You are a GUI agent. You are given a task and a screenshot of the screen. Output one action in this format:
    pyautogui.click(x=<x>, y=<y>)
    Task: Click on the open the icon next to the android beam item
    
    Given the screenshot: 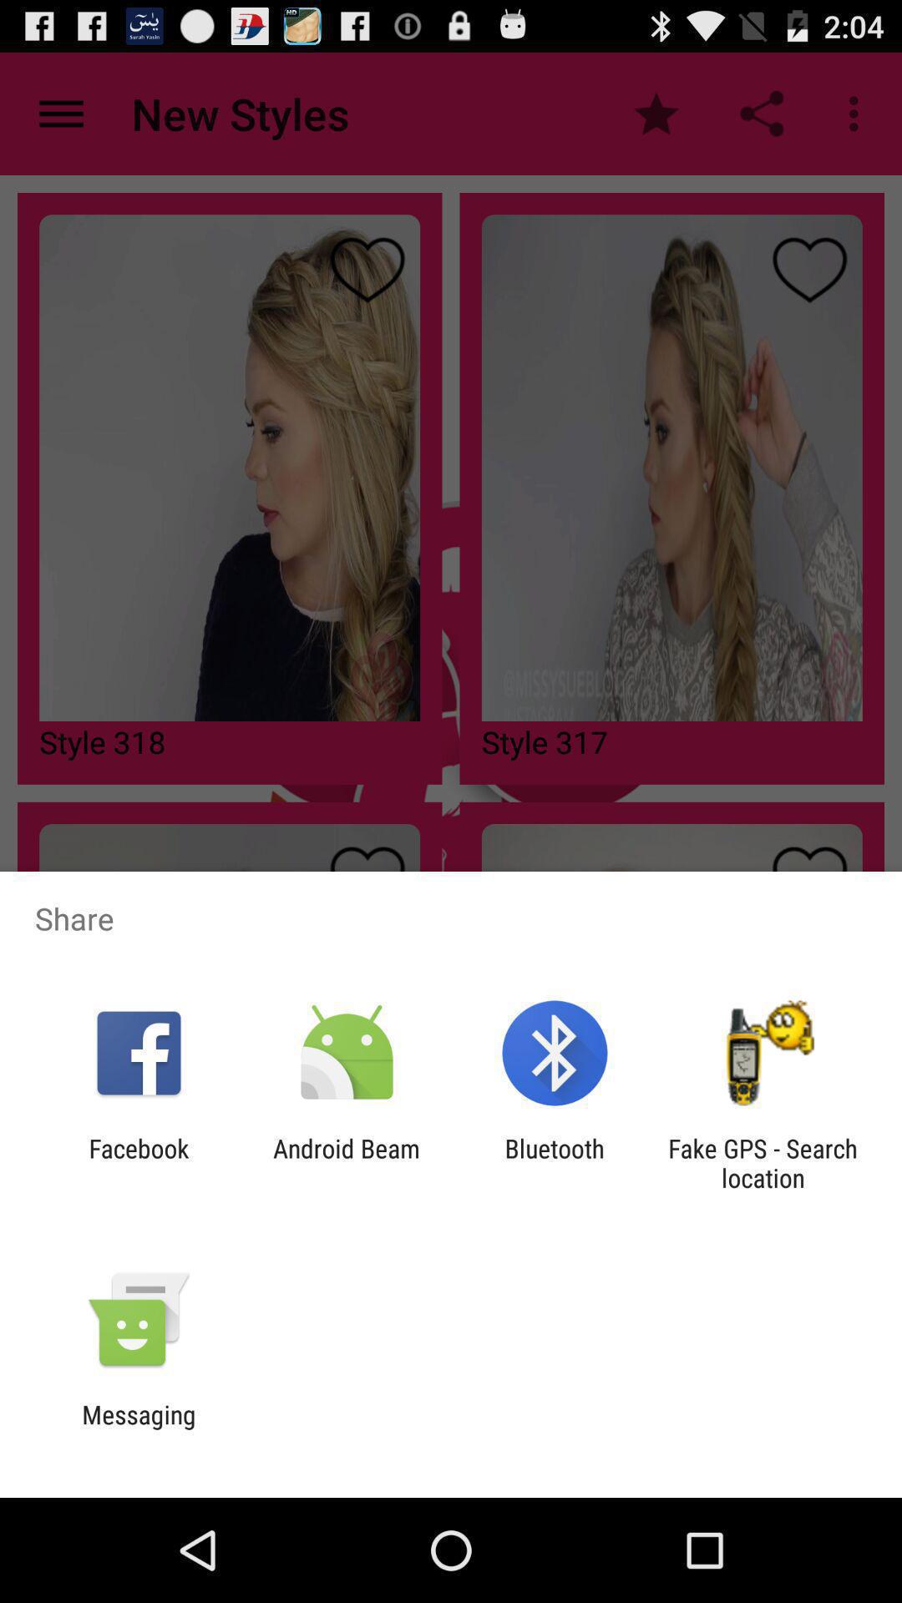 What is the action you would take?
    pyautogui.click(x=139, y=1163)
    